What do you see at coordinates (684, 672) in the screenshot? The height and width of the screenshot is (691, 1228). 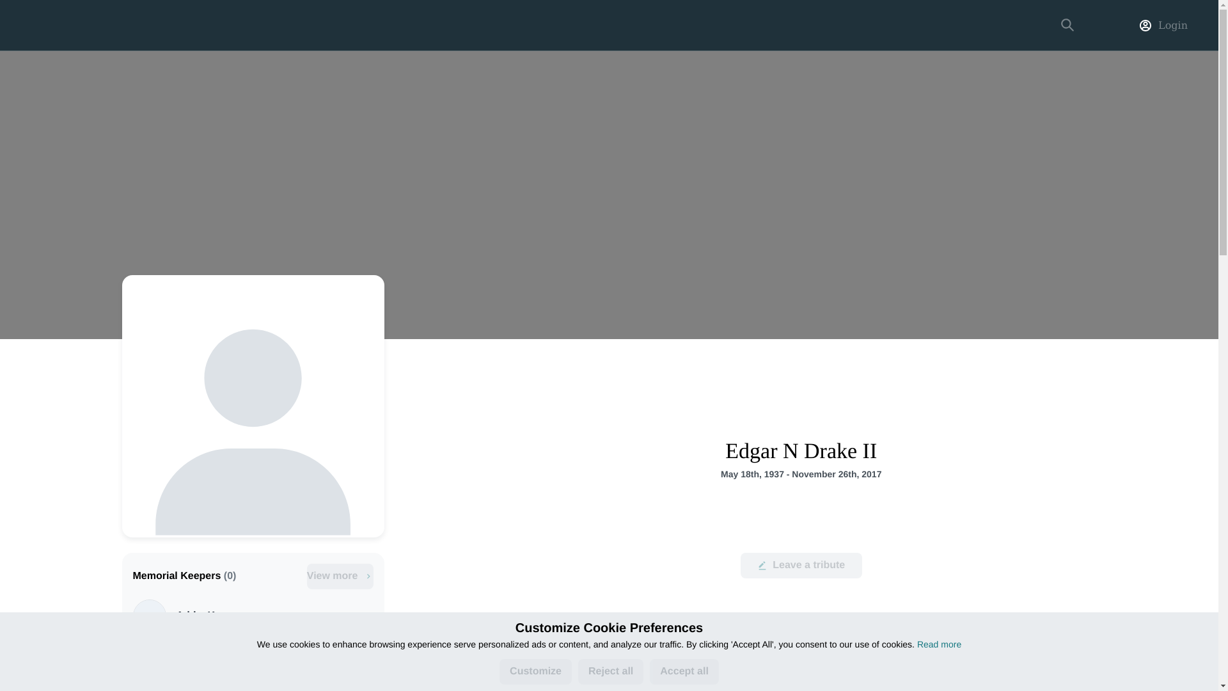 I see `Accept all` at bounding box center [684, 672].